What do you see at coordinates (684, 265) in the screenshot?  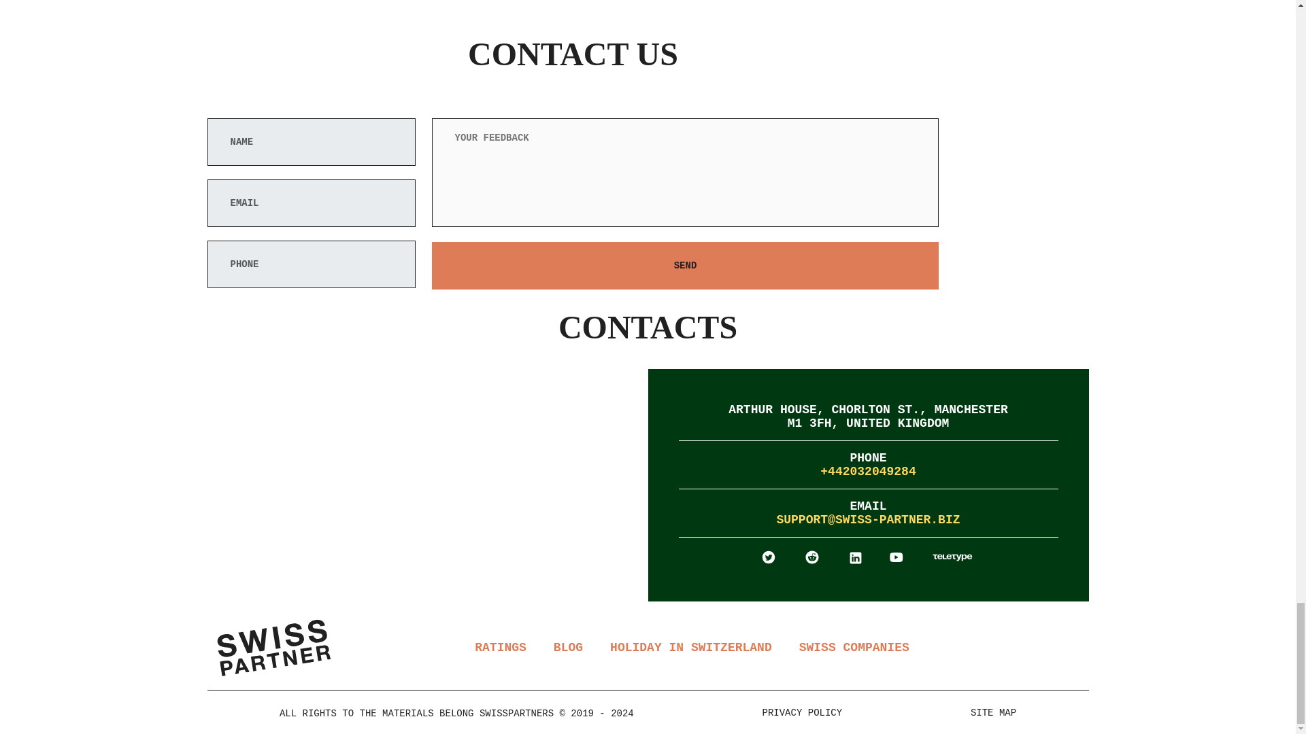 I see `Send` at bounding box center [684, 265].